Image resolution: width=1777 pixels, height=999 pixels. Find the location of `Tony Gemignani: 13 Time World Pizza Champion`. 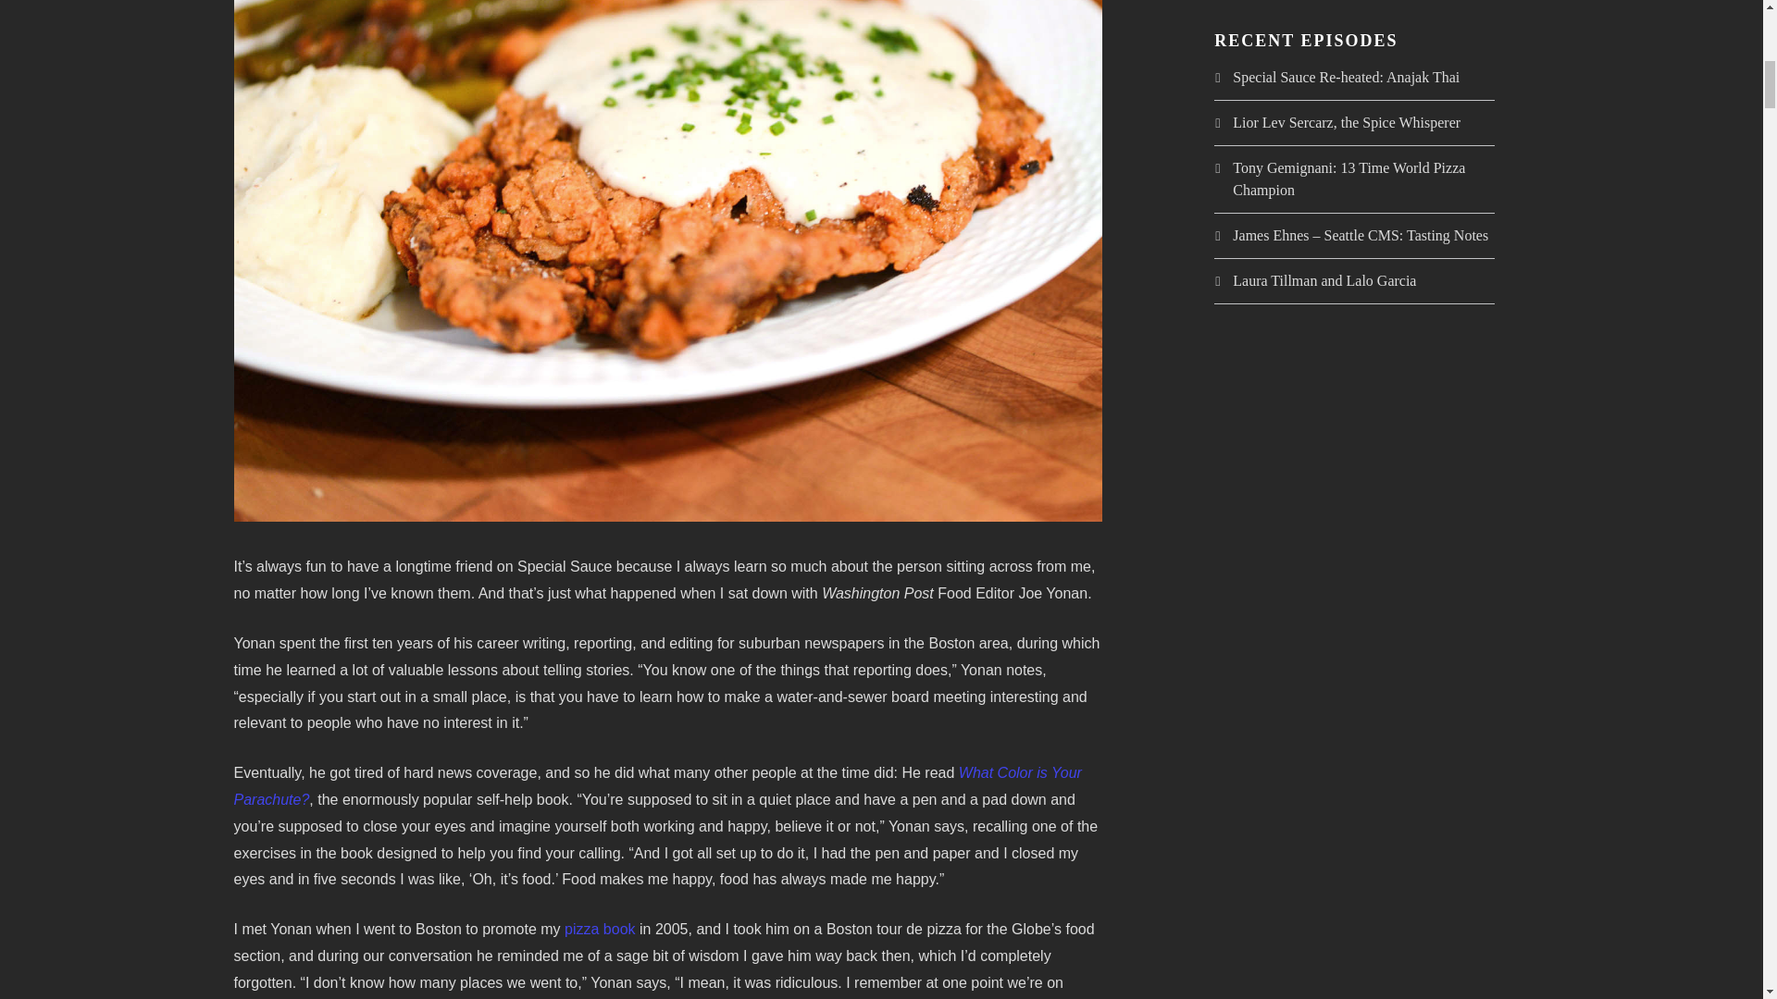

Tony Gemignani: 13 Time World Pizza Champion is located at coordinates (1348, 178).